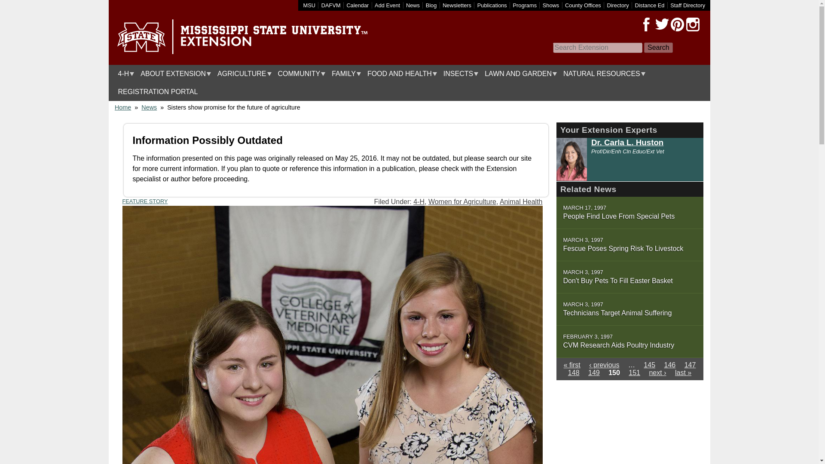  Describe the element at coordinates (357, 5) in the screenshot. I see `Calendar` at that location.